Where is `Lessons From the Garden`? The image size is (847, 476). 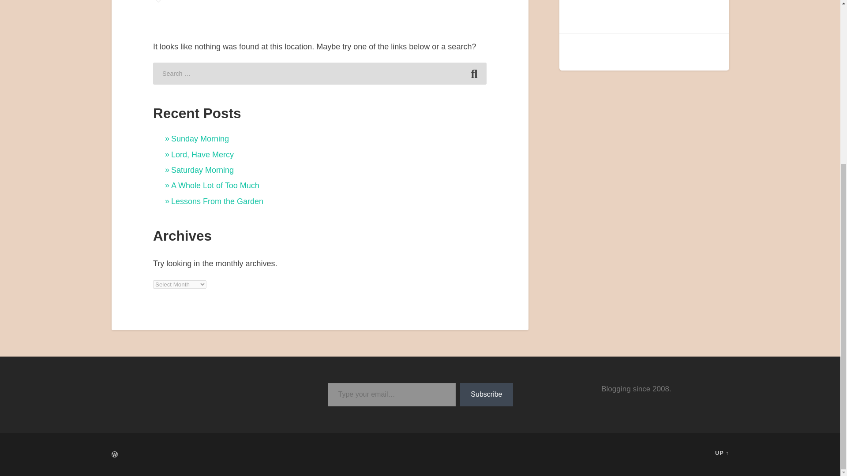 Lessons From the Garden is located at coordinates (217, 201).